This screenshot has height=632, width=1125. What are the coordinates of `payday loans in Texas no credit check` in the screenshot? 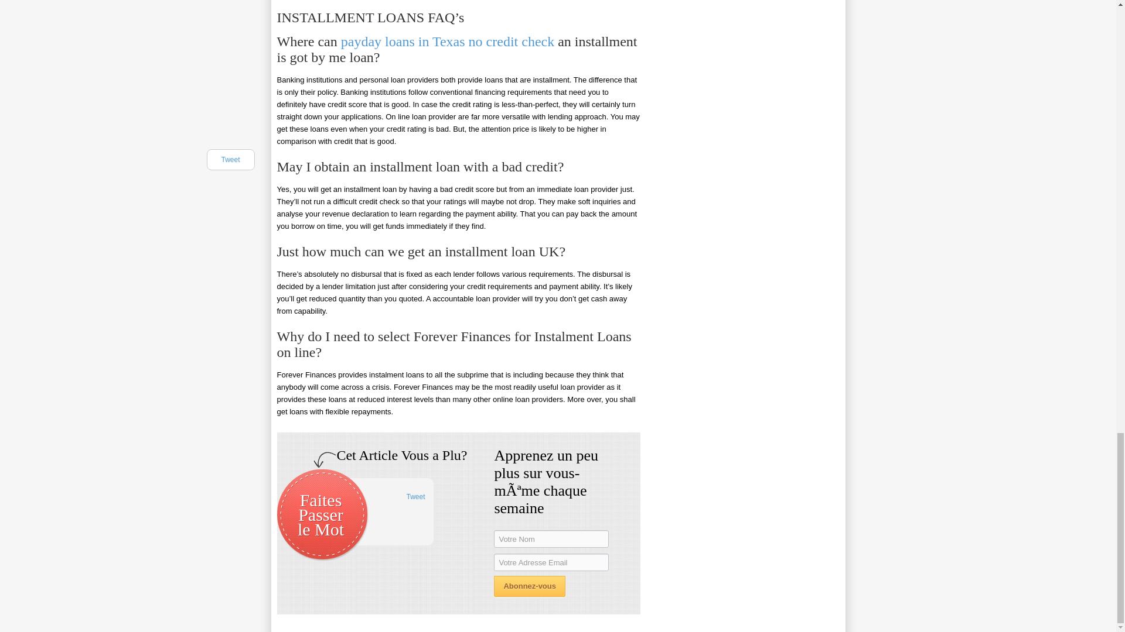 It's located at (448, 42).